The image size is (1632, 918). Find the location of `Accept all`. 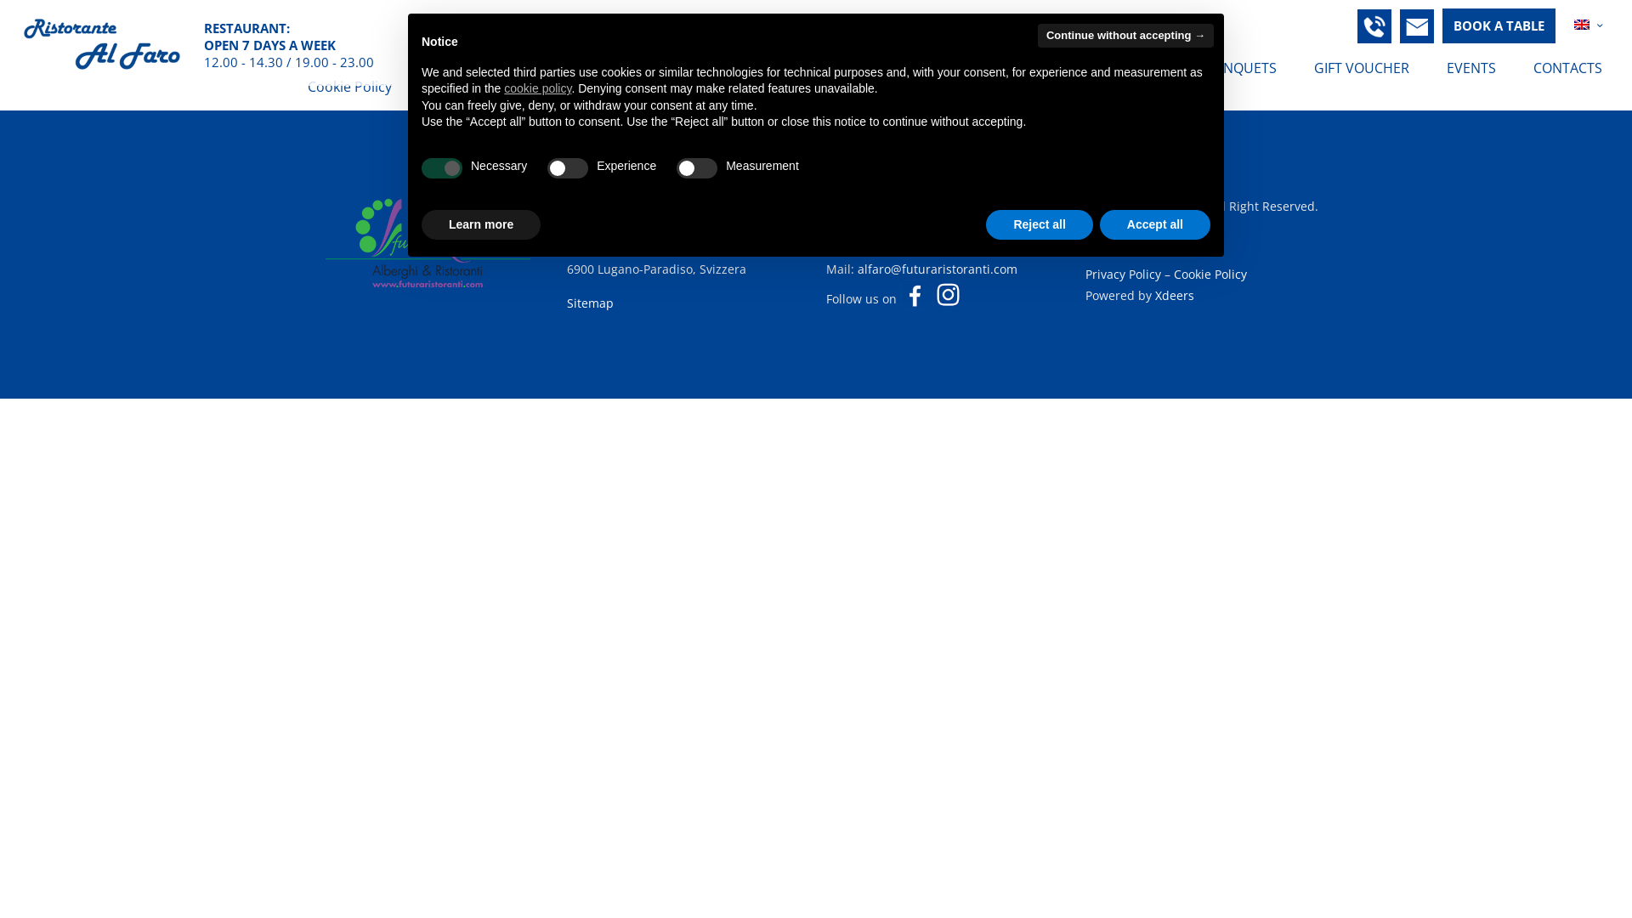

Accept all is located at coordinates (1155, 225).